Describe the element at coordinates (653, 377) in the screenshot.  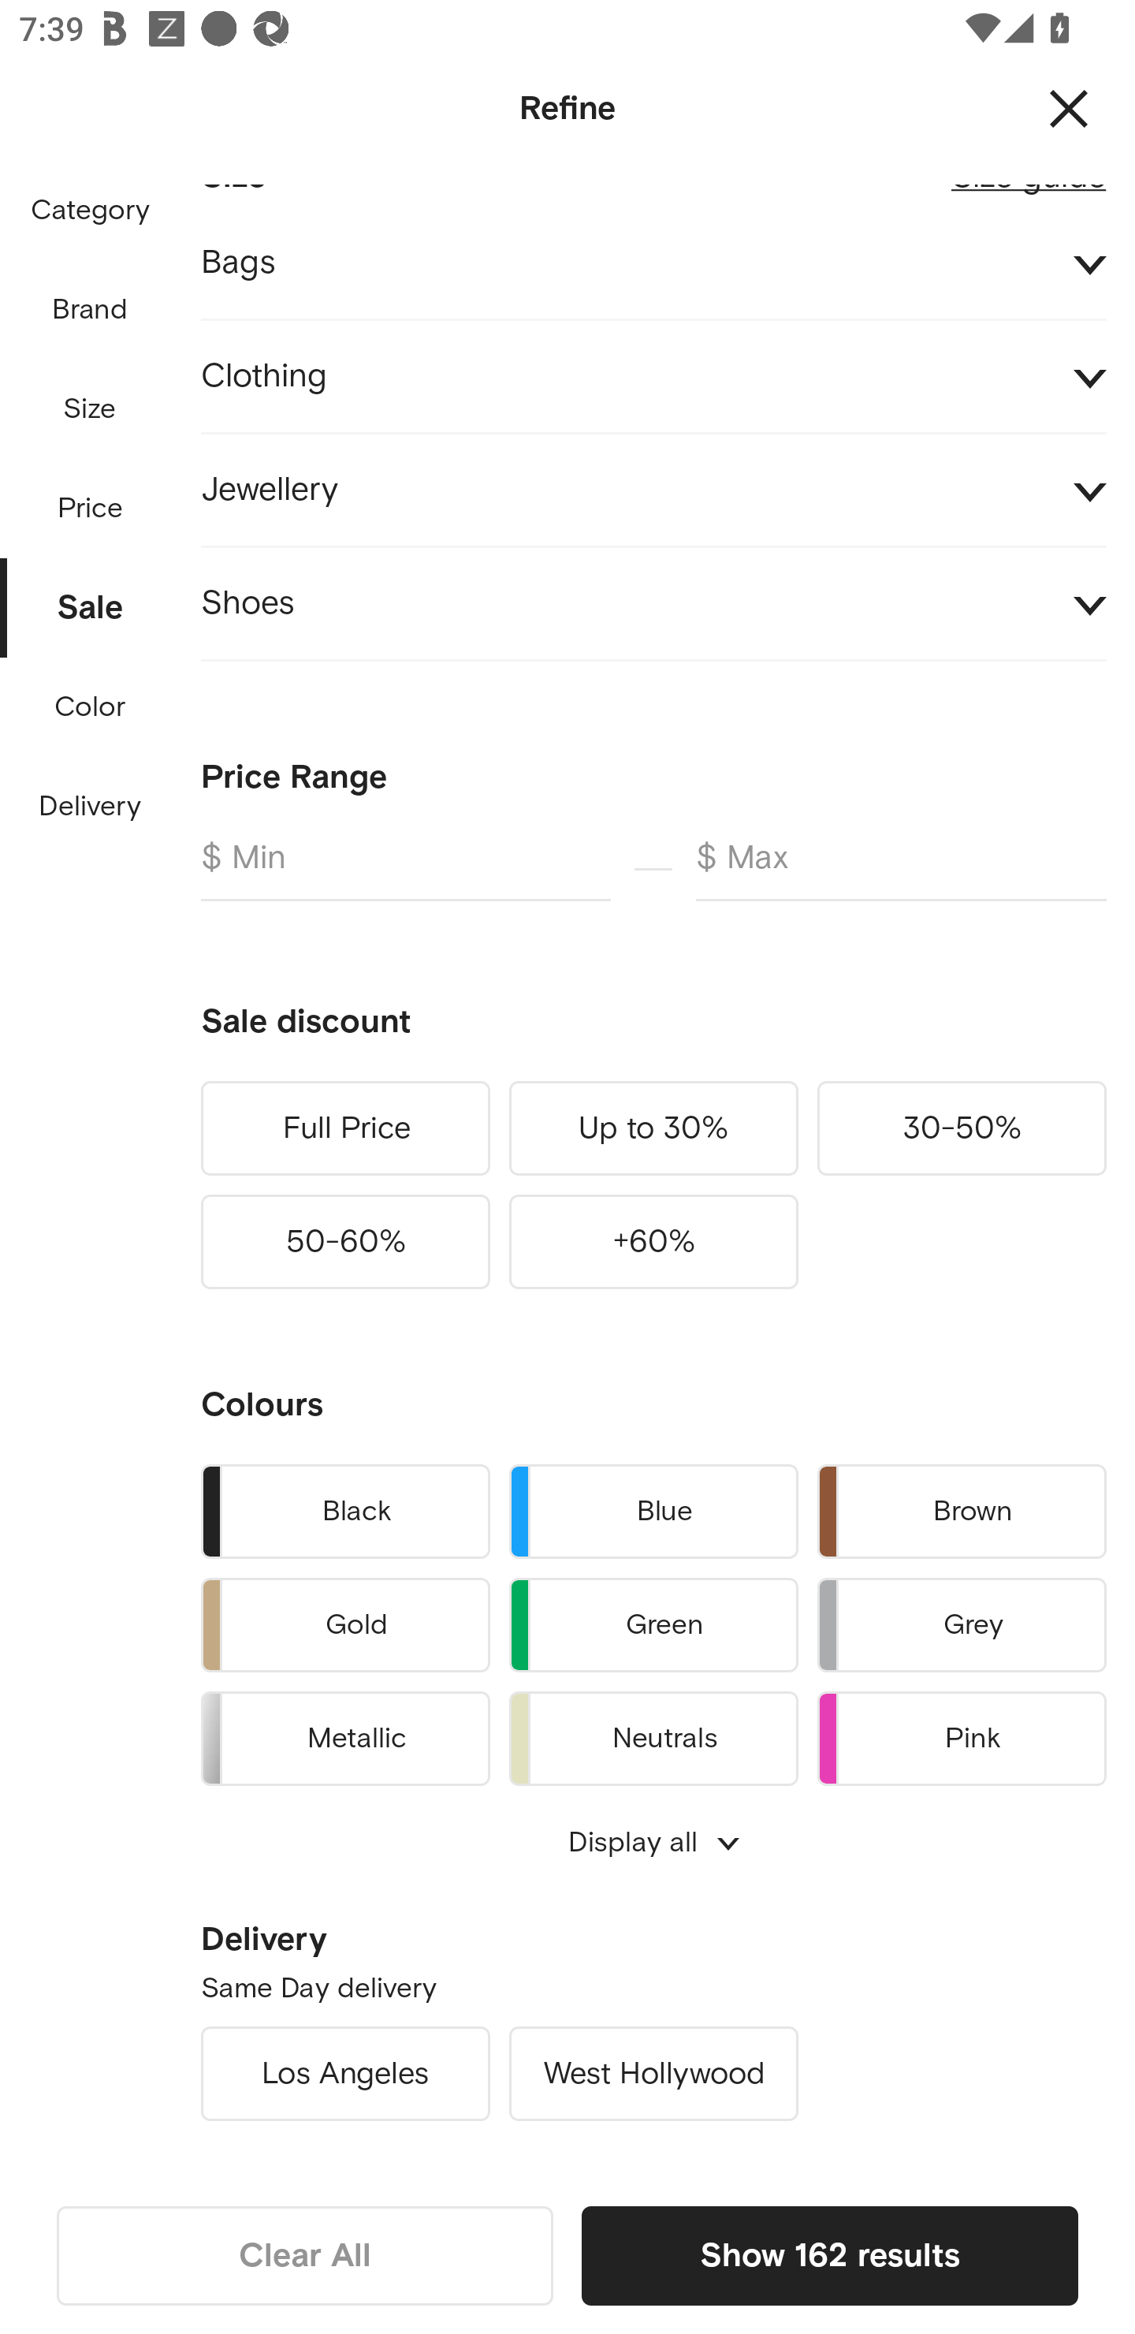
I see `Clothing` at that location.